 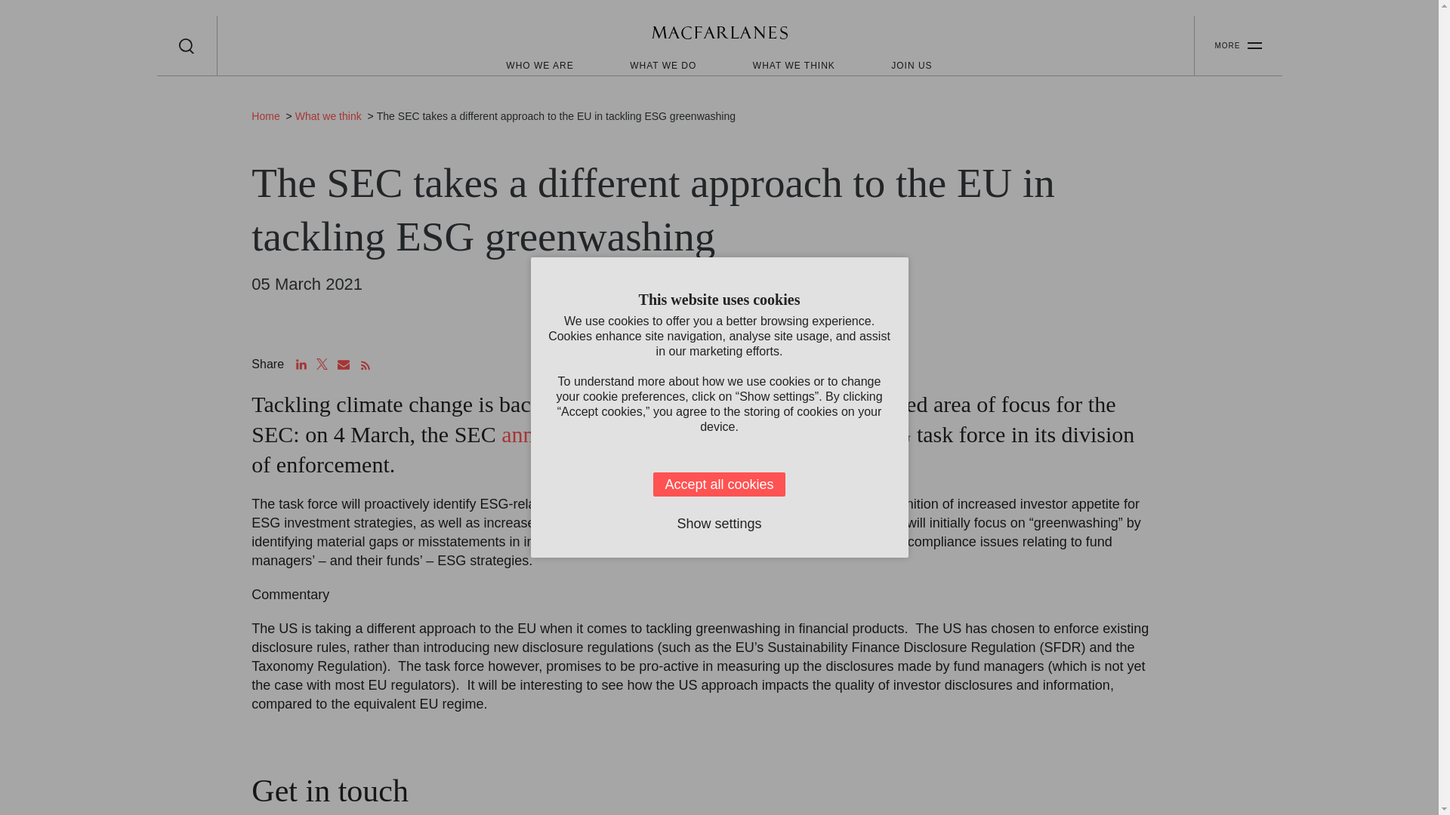 I want to click on WHAT WE DO, so click(x=662, y=65).